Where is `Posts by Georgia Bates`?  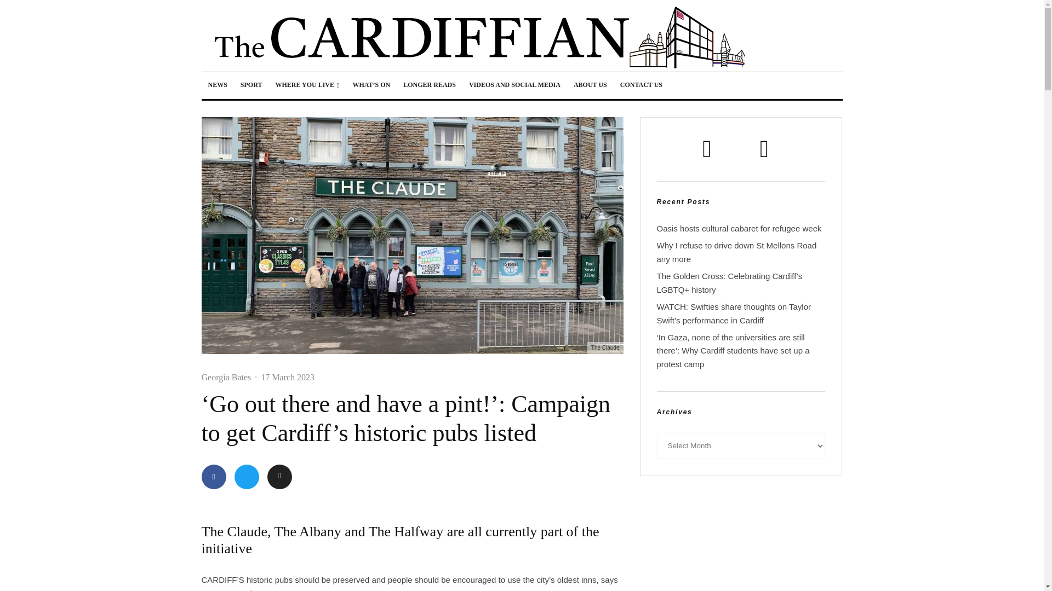 Posts by Georgia Bates is located at coordinates (226, 377).